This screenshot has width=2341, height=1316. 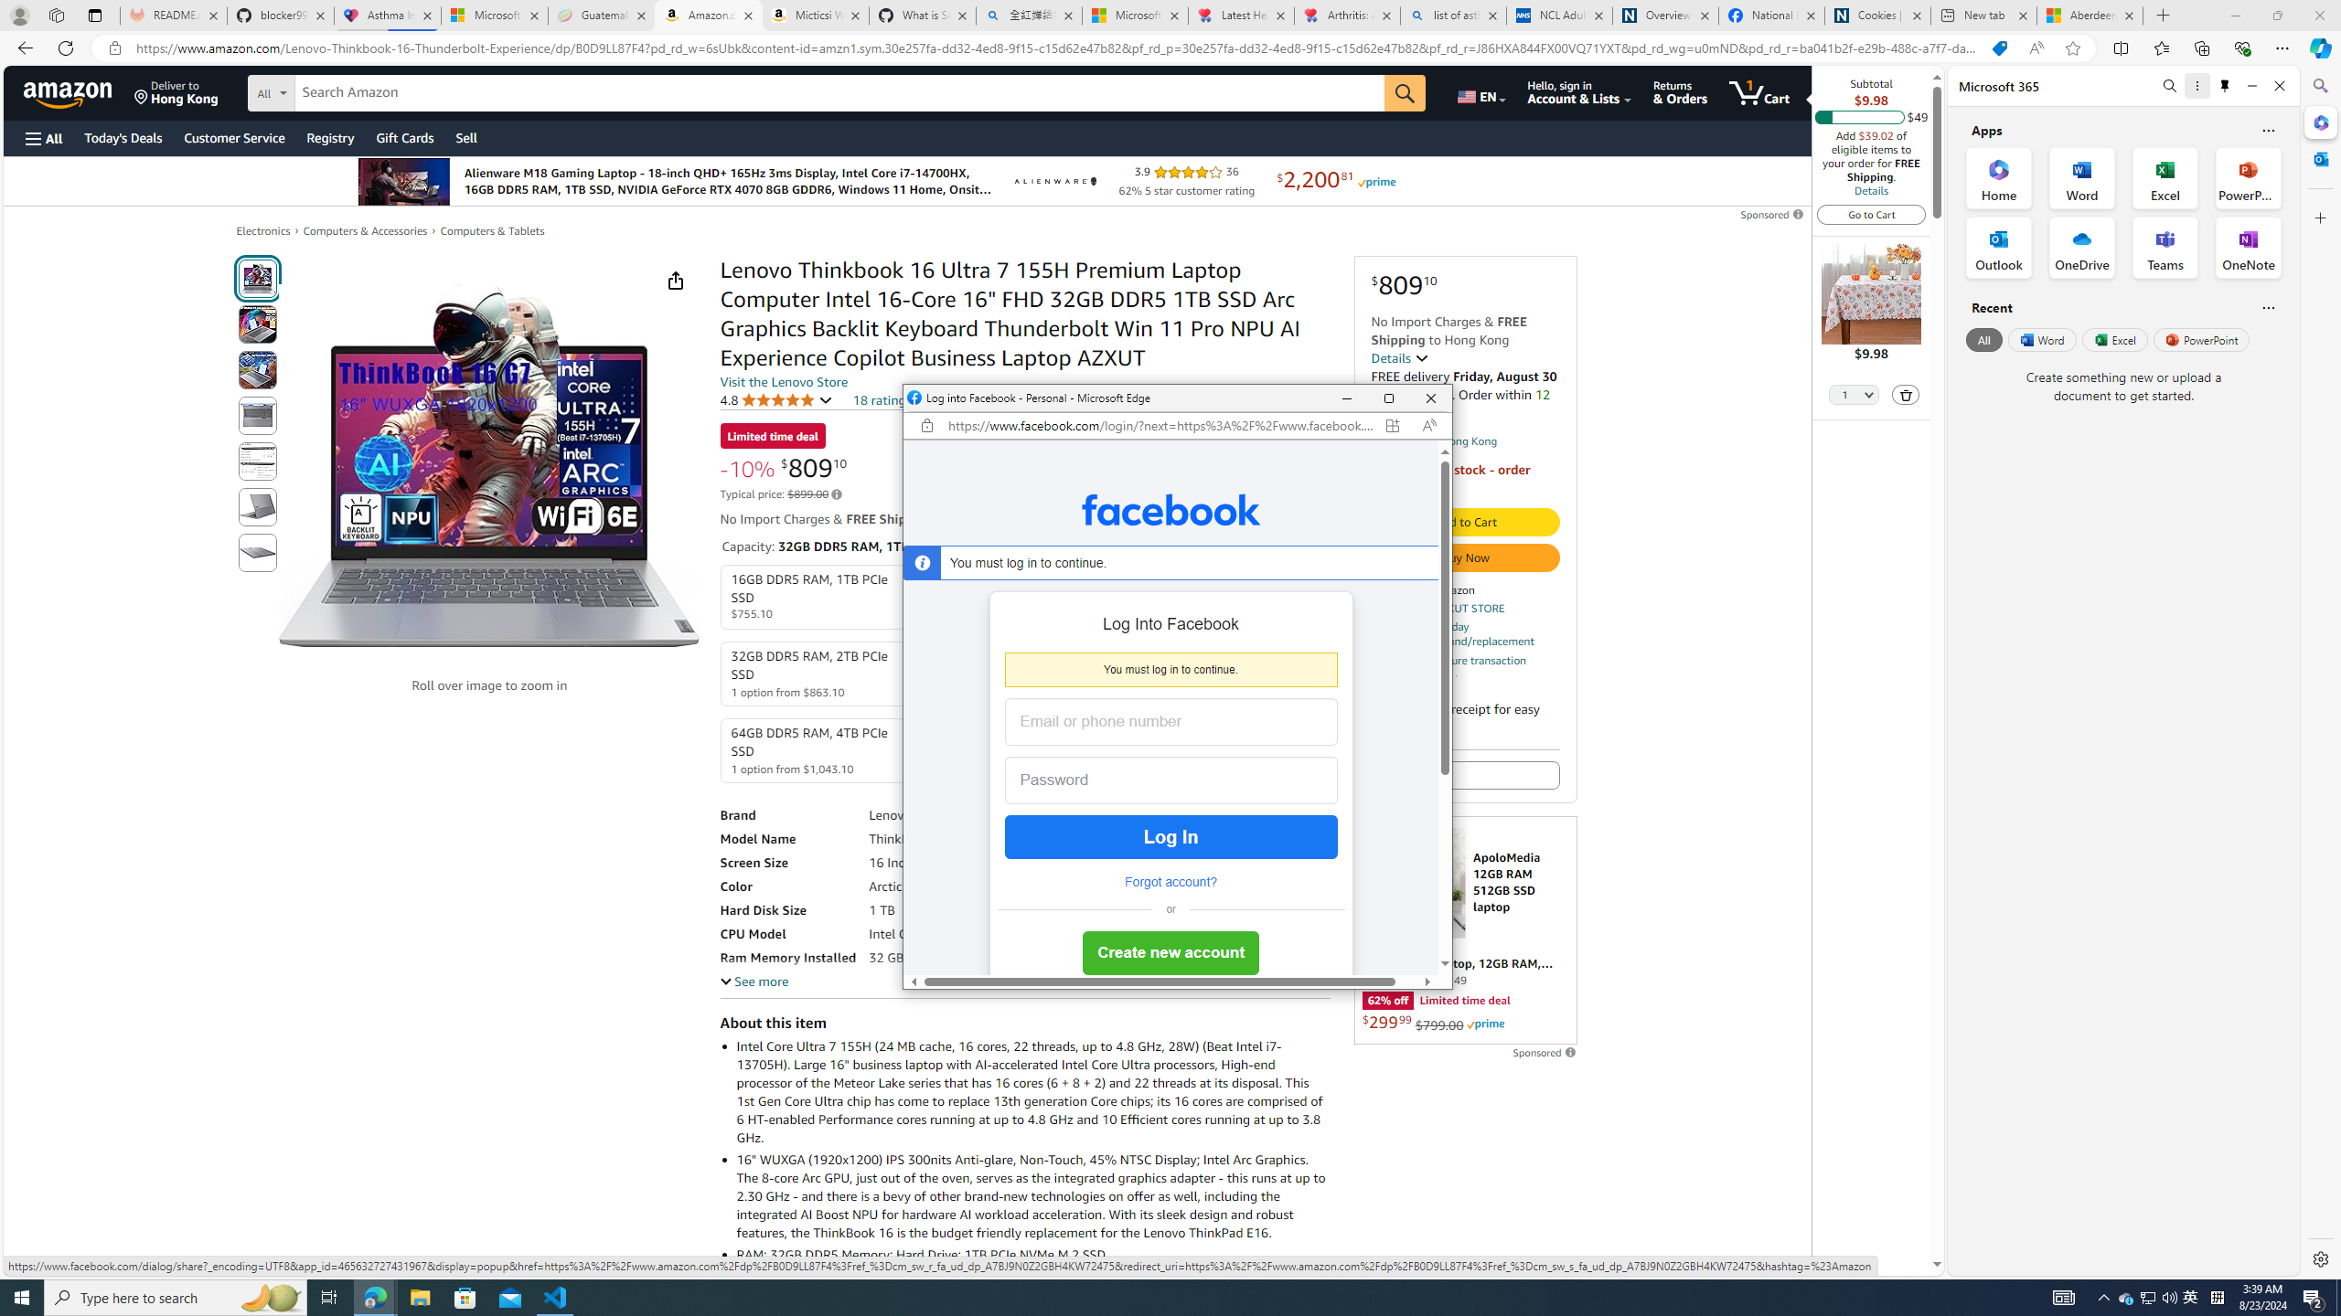 I want to click on Logo, so click(x=1053, y=181).